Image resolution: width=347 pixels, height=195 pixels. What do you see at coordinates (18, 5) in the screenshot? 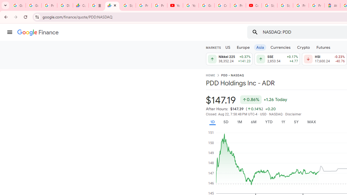
I see `Google Workspace Admin Community` at bounding box center [18, 5].